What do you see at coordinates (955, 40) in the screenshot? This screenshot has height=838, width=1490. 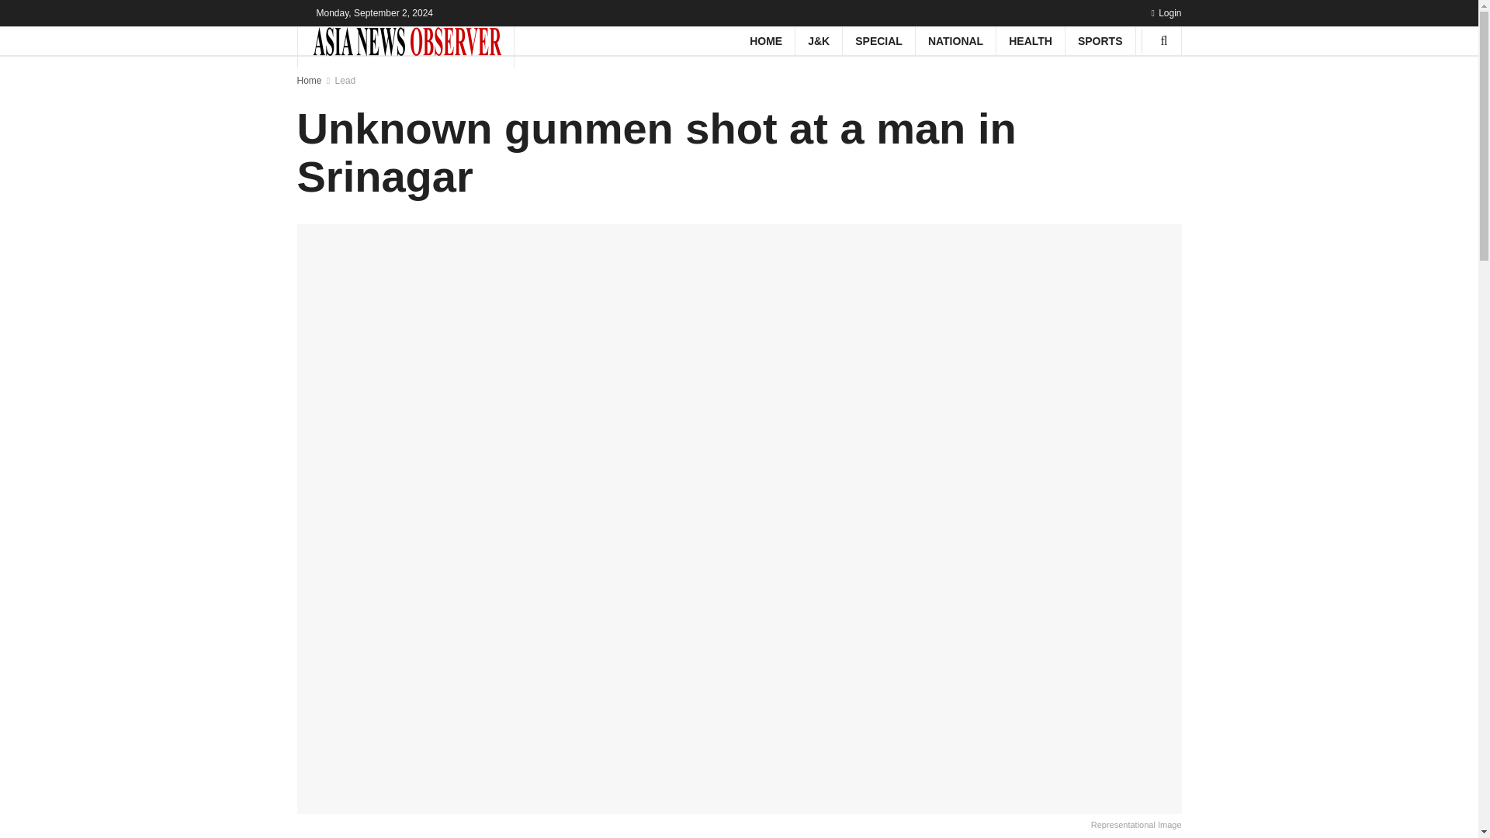 I see `NATIONAL` at bounding box center [955, 40].